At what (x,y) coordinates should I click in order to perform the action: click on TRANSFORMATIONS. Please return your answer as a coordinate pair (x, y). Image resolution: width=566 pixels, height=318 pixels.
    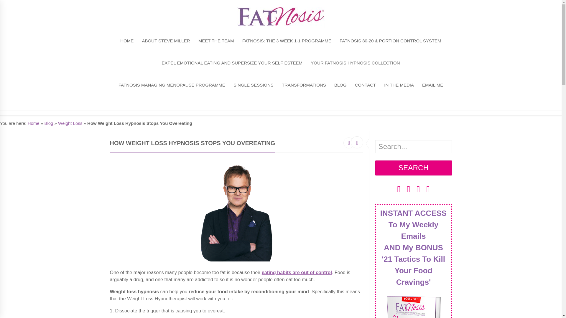
    Looking at the image, I should click on (304, 84).